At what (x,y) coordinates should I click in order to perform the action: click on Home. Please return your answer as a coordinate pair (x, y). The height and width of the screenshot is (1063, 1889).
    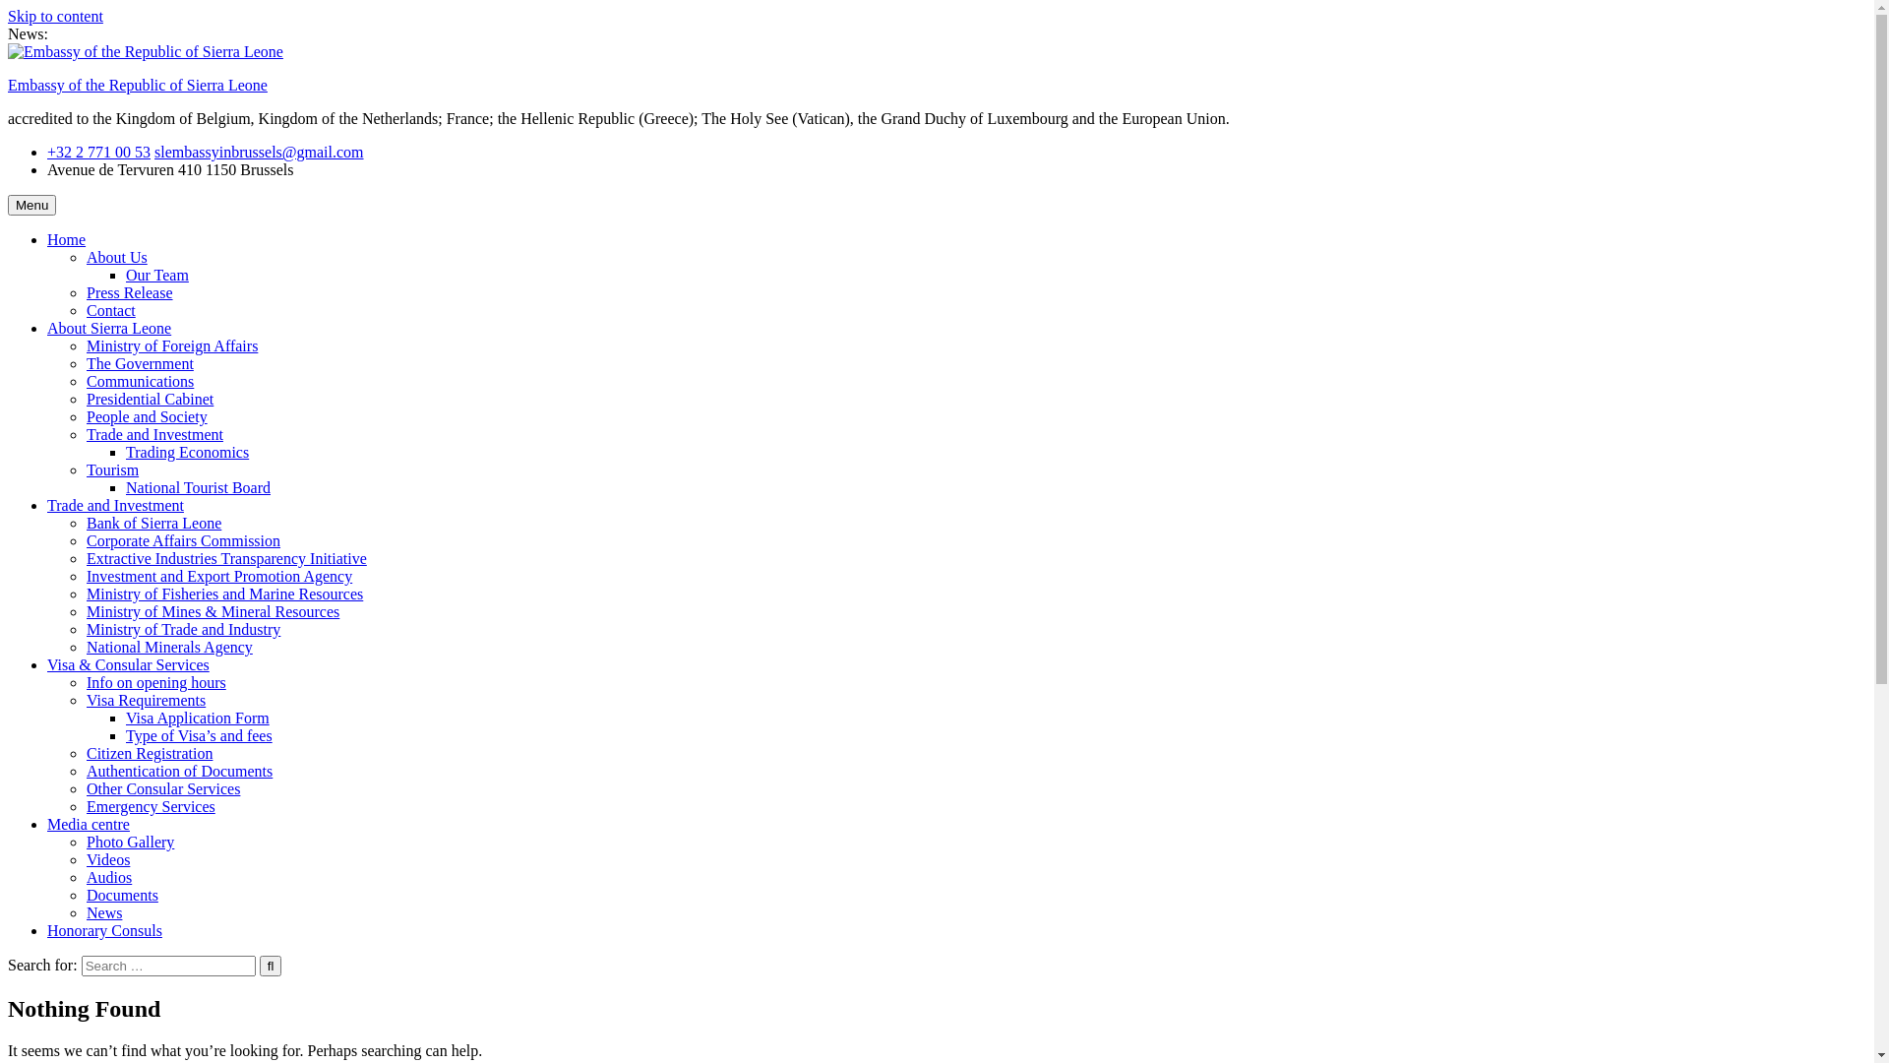
    Looking at the image, I should click on (67, 240).